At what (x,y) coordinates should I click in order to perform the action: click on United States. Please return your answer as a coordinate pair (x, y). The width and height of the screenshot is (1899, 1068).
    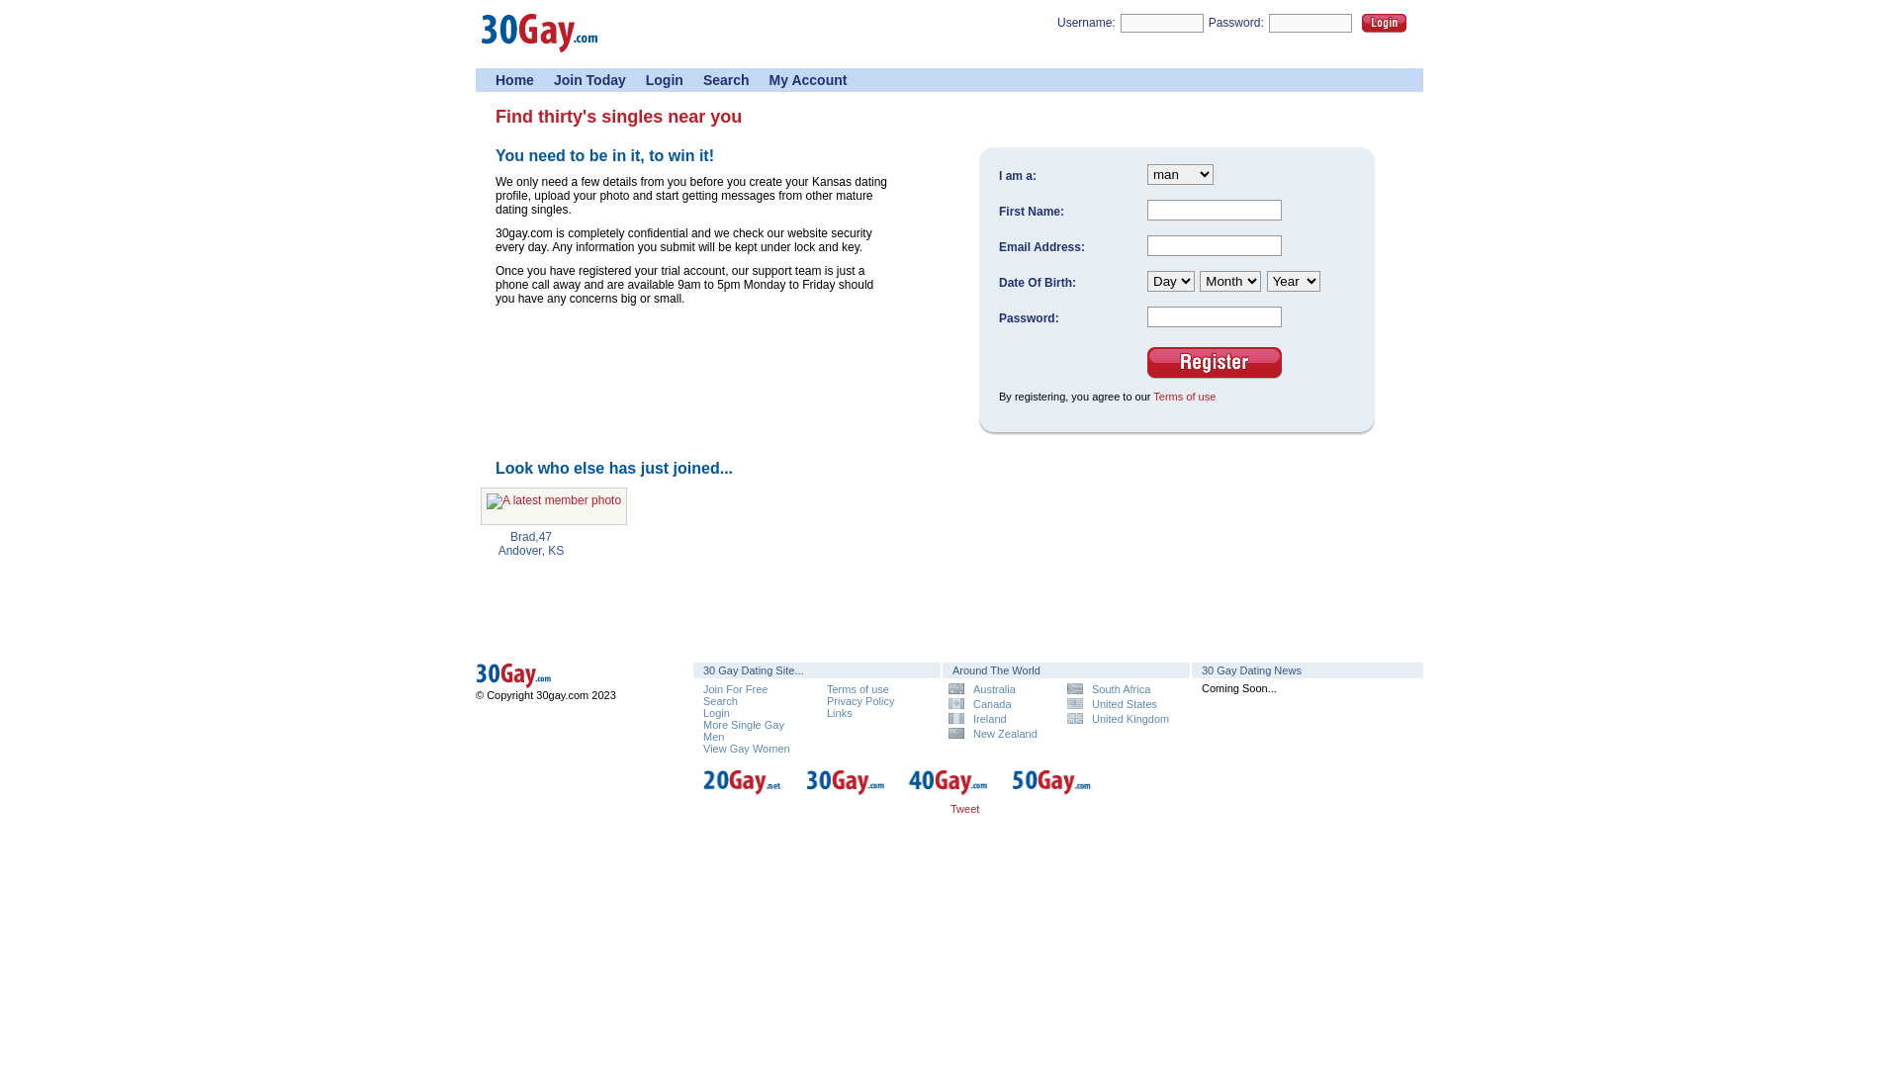
    Looking at the image, I should click on (1119, 704).